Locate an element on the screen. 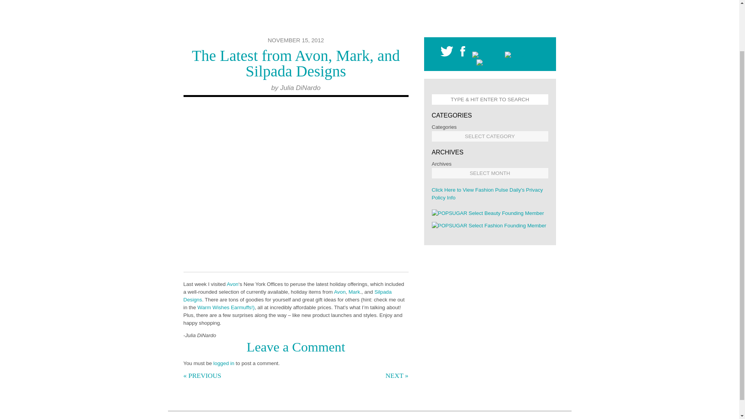 The height and width of the screenshot is (419, 745). Next is located at coordinates (395, 262).